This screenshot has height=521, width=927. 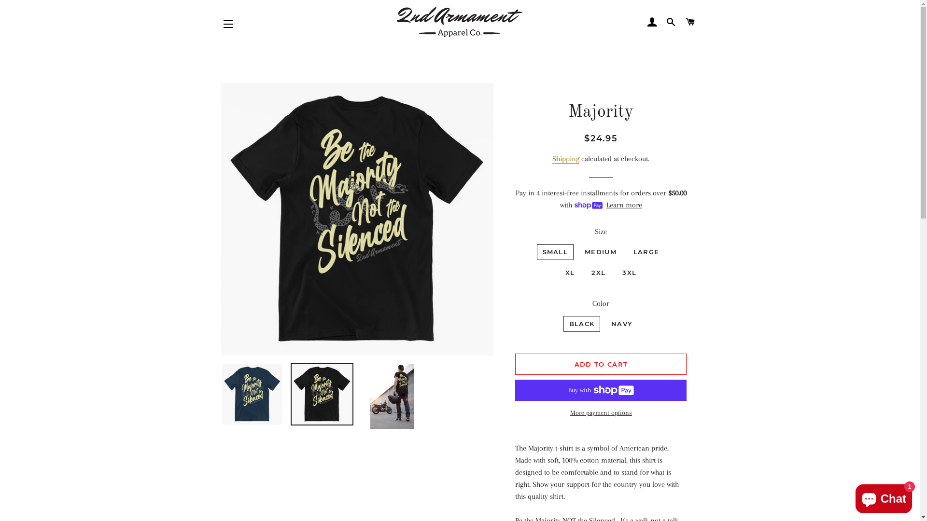 What do you see at coordinates (690, 22) in the screenshot?
I see `CART` at bounding box center [690, 22].